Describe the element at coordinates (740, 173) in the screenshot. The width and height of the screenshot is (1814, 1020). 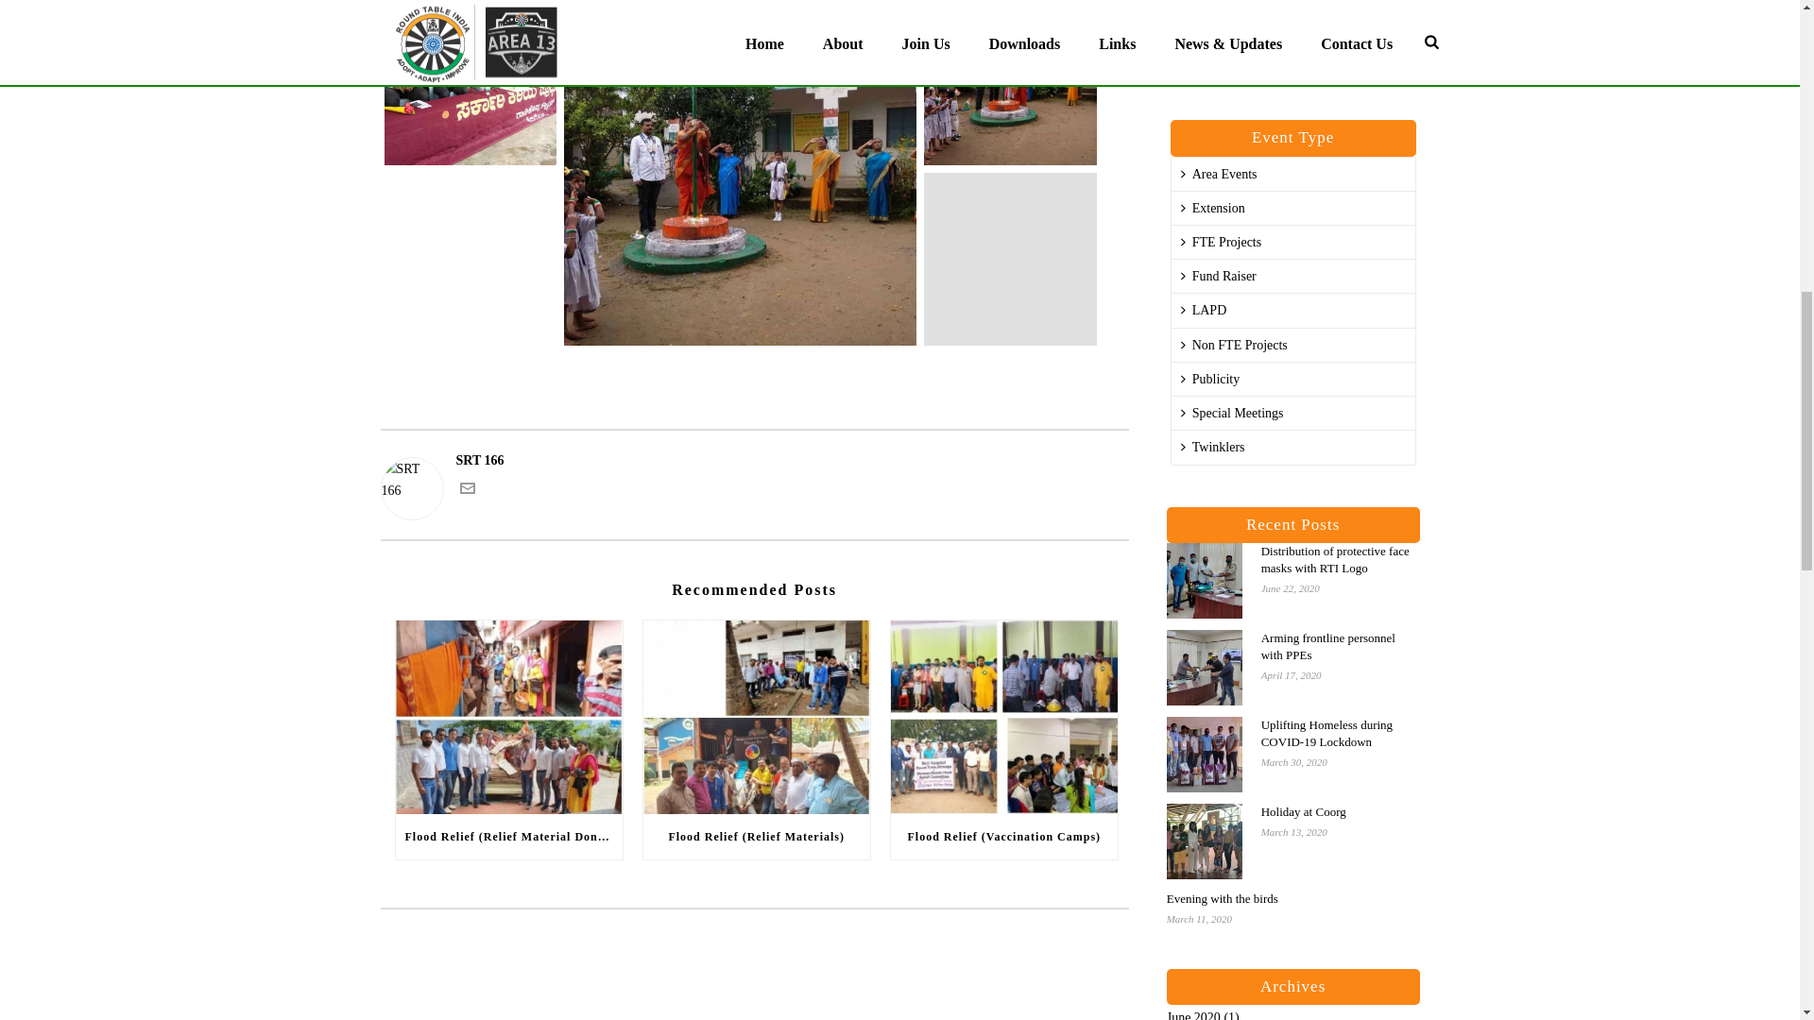
I see `Independence Day Celebration at our adopted school` at that location.